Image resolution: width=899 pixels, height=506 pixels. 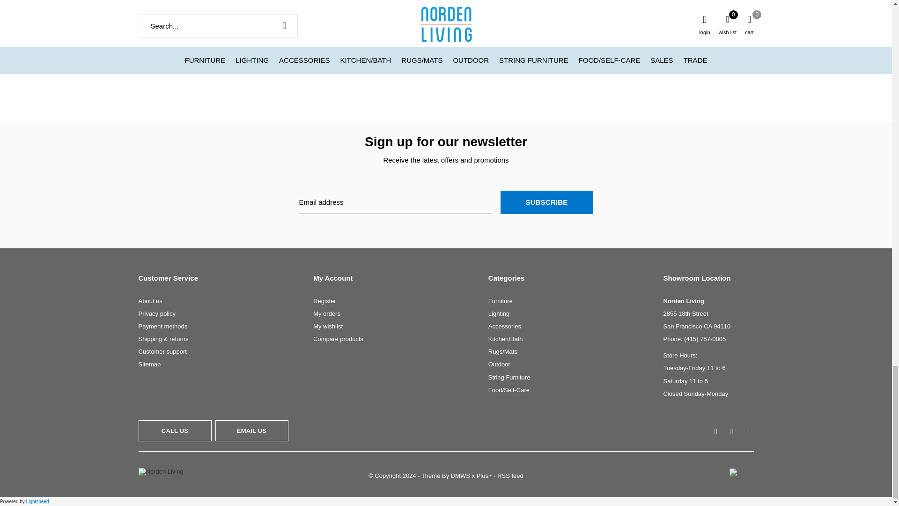 I want to click on My wishlist, so click(x=328, y=326).